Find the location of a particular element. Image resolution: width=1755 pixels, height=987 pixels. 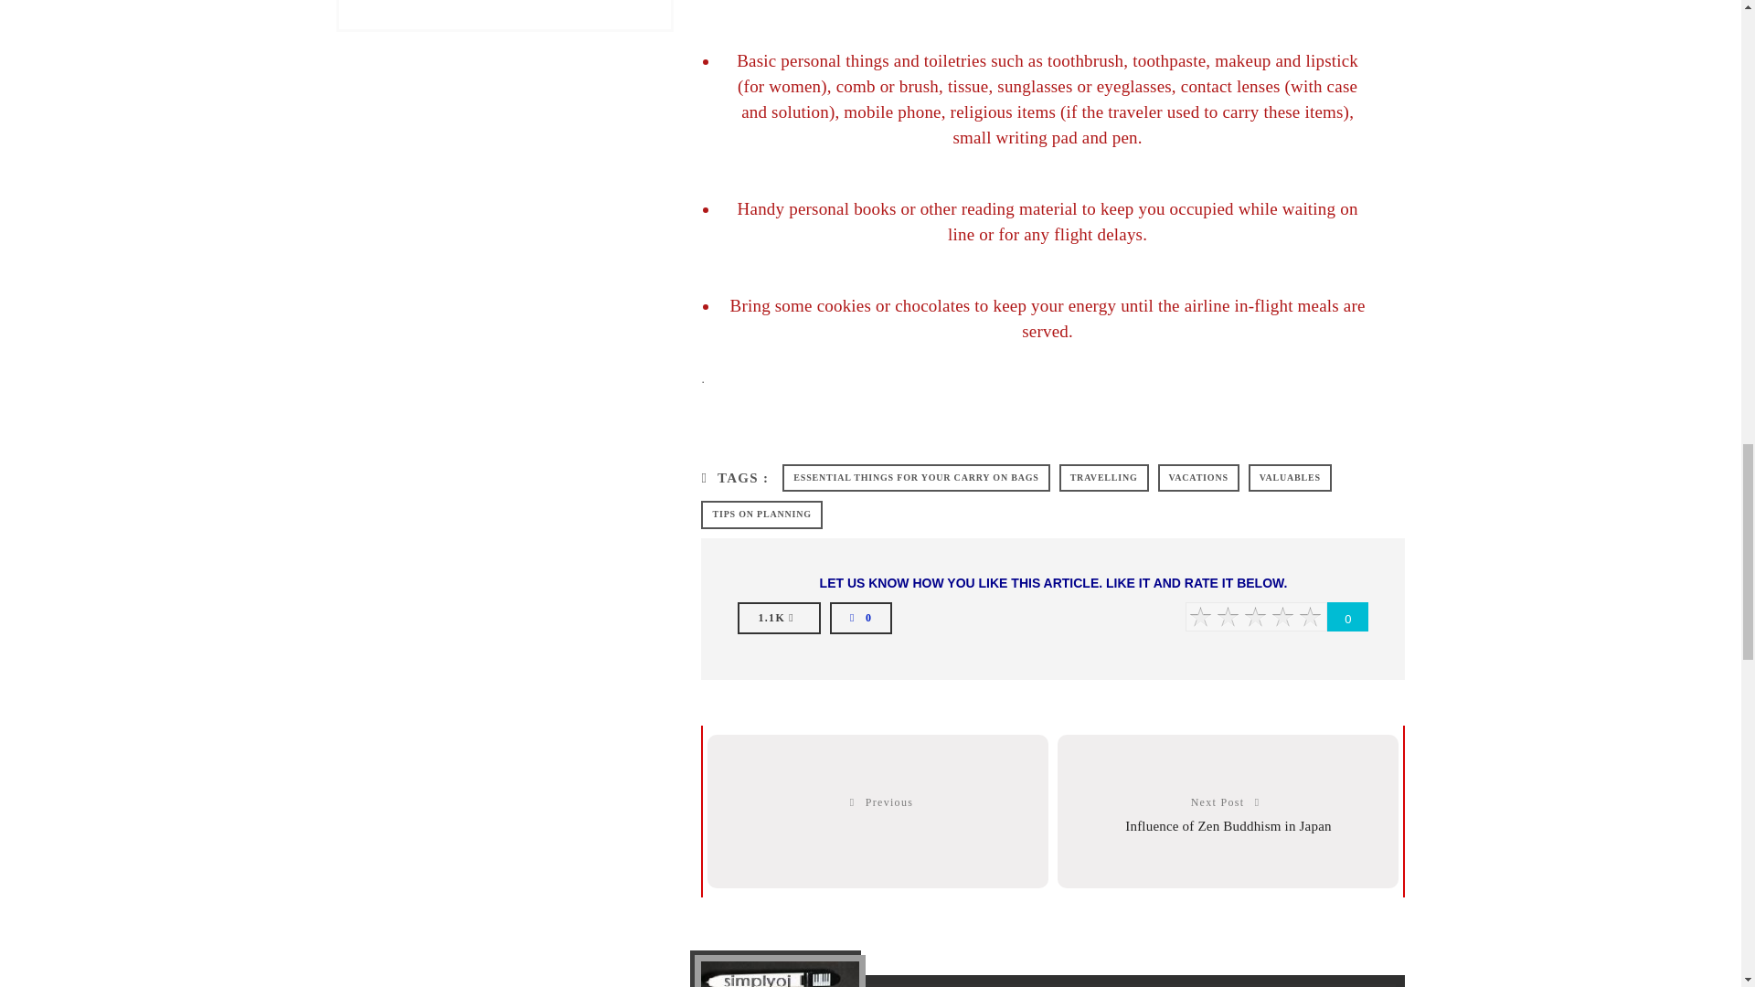

0 is located at coordinates (861, 617).